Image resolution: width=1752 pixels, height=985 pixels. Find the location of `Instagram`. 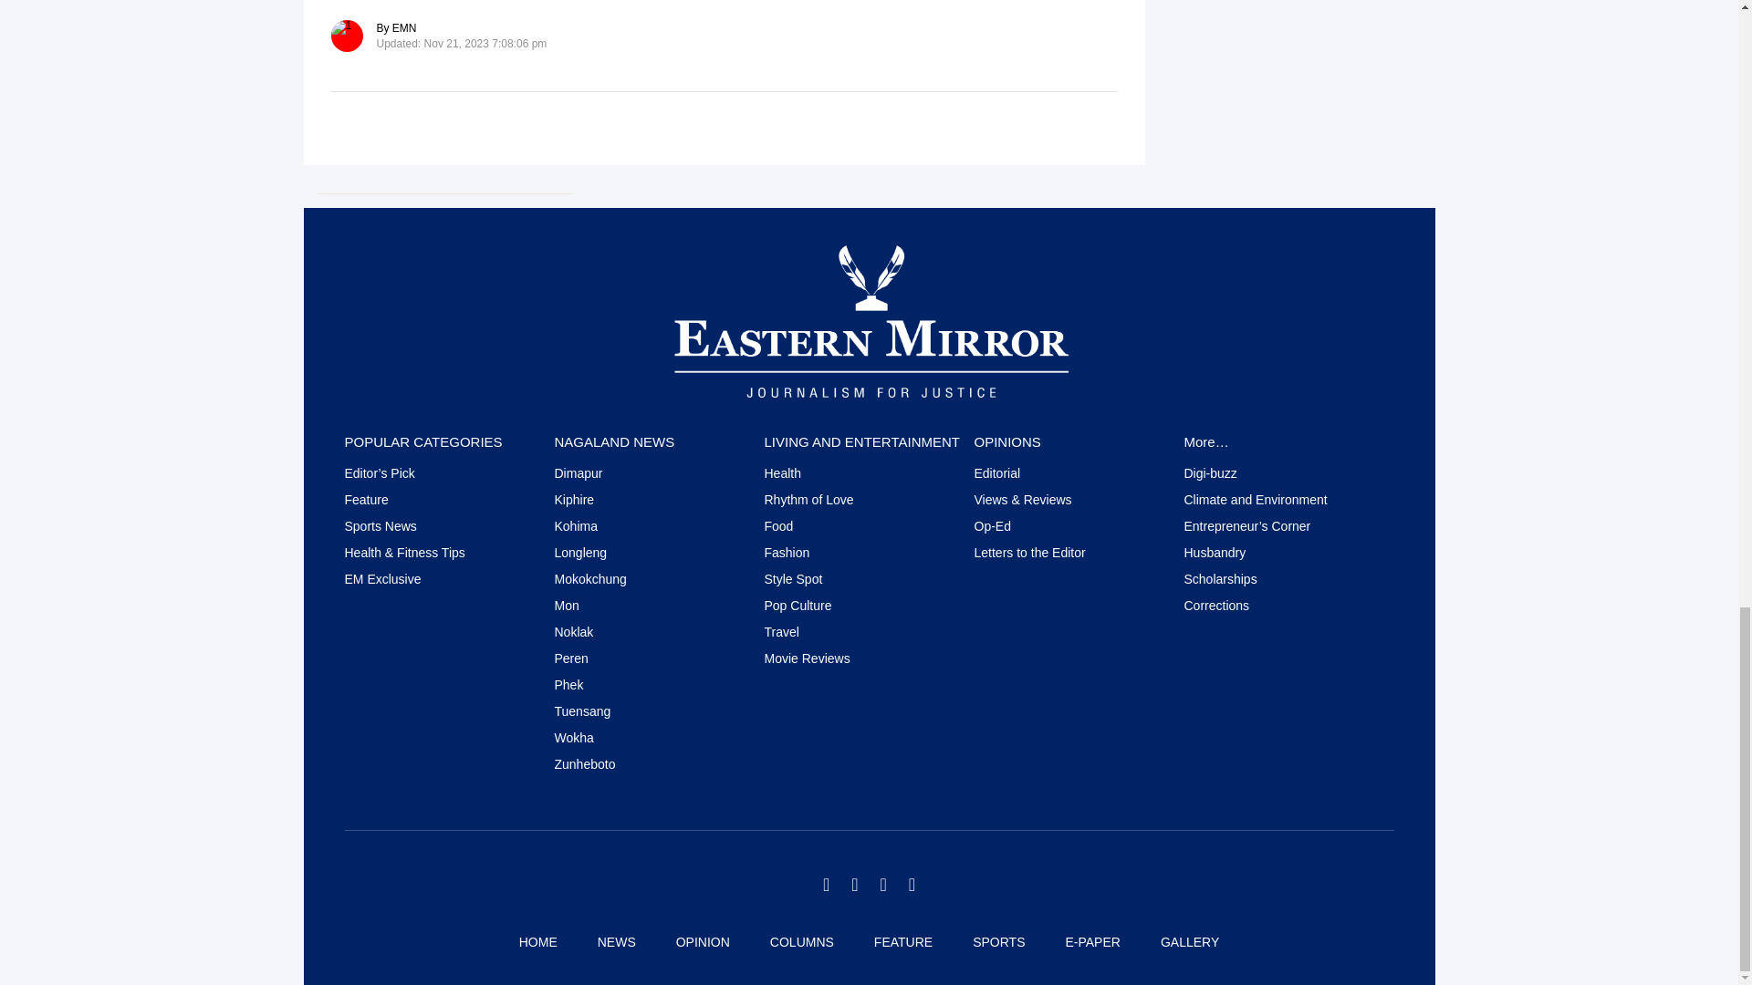

Instagram is located at coordinates (882, 885).